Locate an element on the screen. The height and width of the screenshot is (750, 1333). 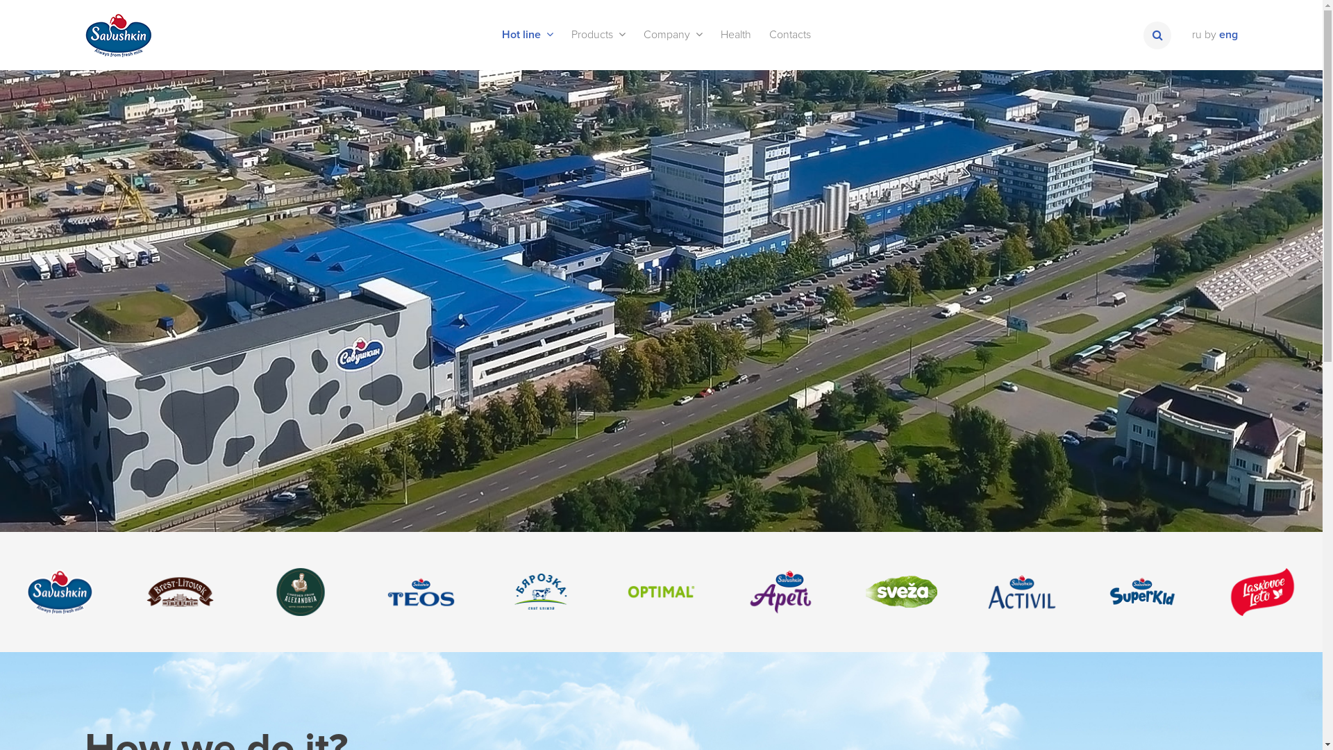
eng is located at coordinates (1229, 35).